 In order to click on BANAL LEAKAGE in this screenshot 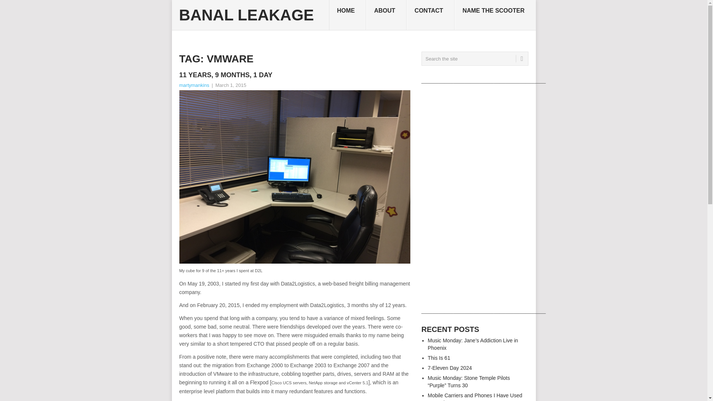, I will do `click(246, 15)`.